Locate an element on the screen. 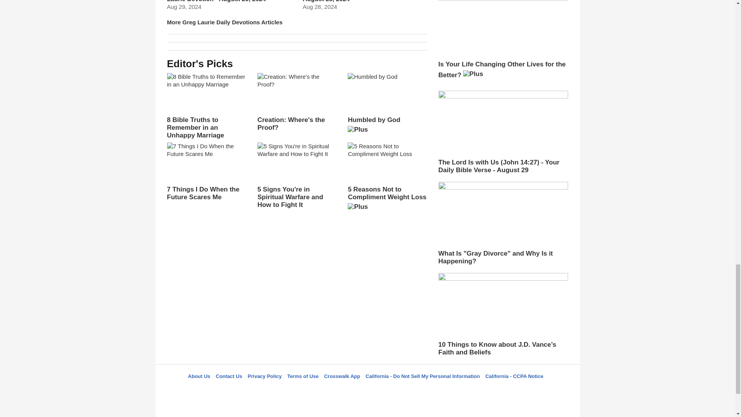 This screenshot has width=741, height=417. Twitter is located at coordinates (348, 390).